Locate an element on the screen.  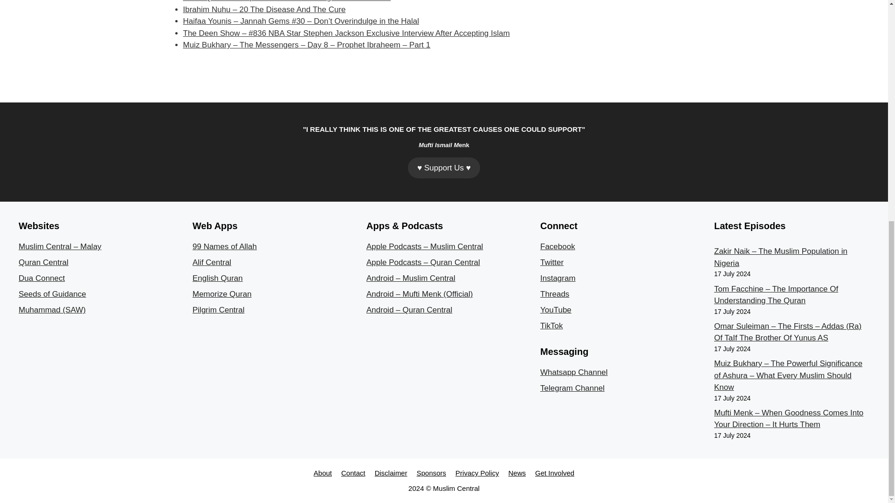
Quran Central is located at coordinates (44, 263).